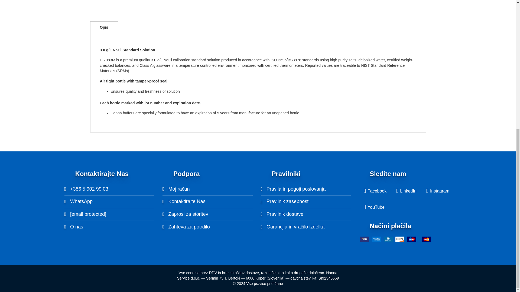 The width and height of the screenshot is (520, 292). What do you see at coordinates (79, 201) in the screenshot?
I see `WhatsApp` at bounding box center [79, 201].